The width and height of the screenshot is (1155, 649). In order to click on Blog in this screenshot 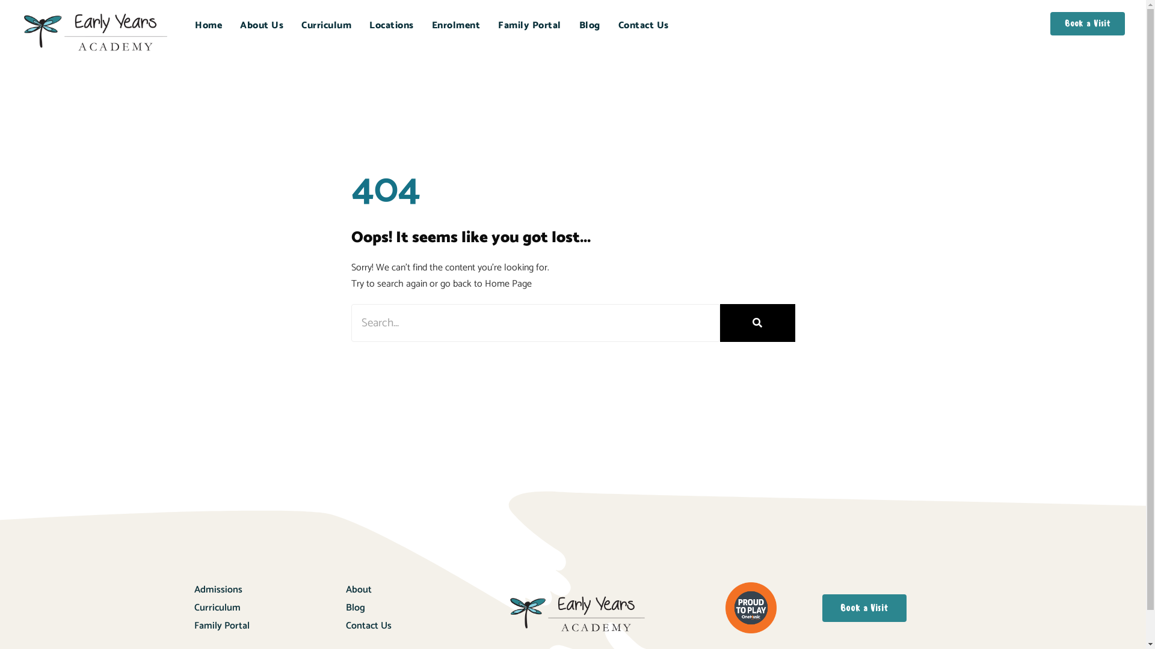, I will do `click(590, 26)`.